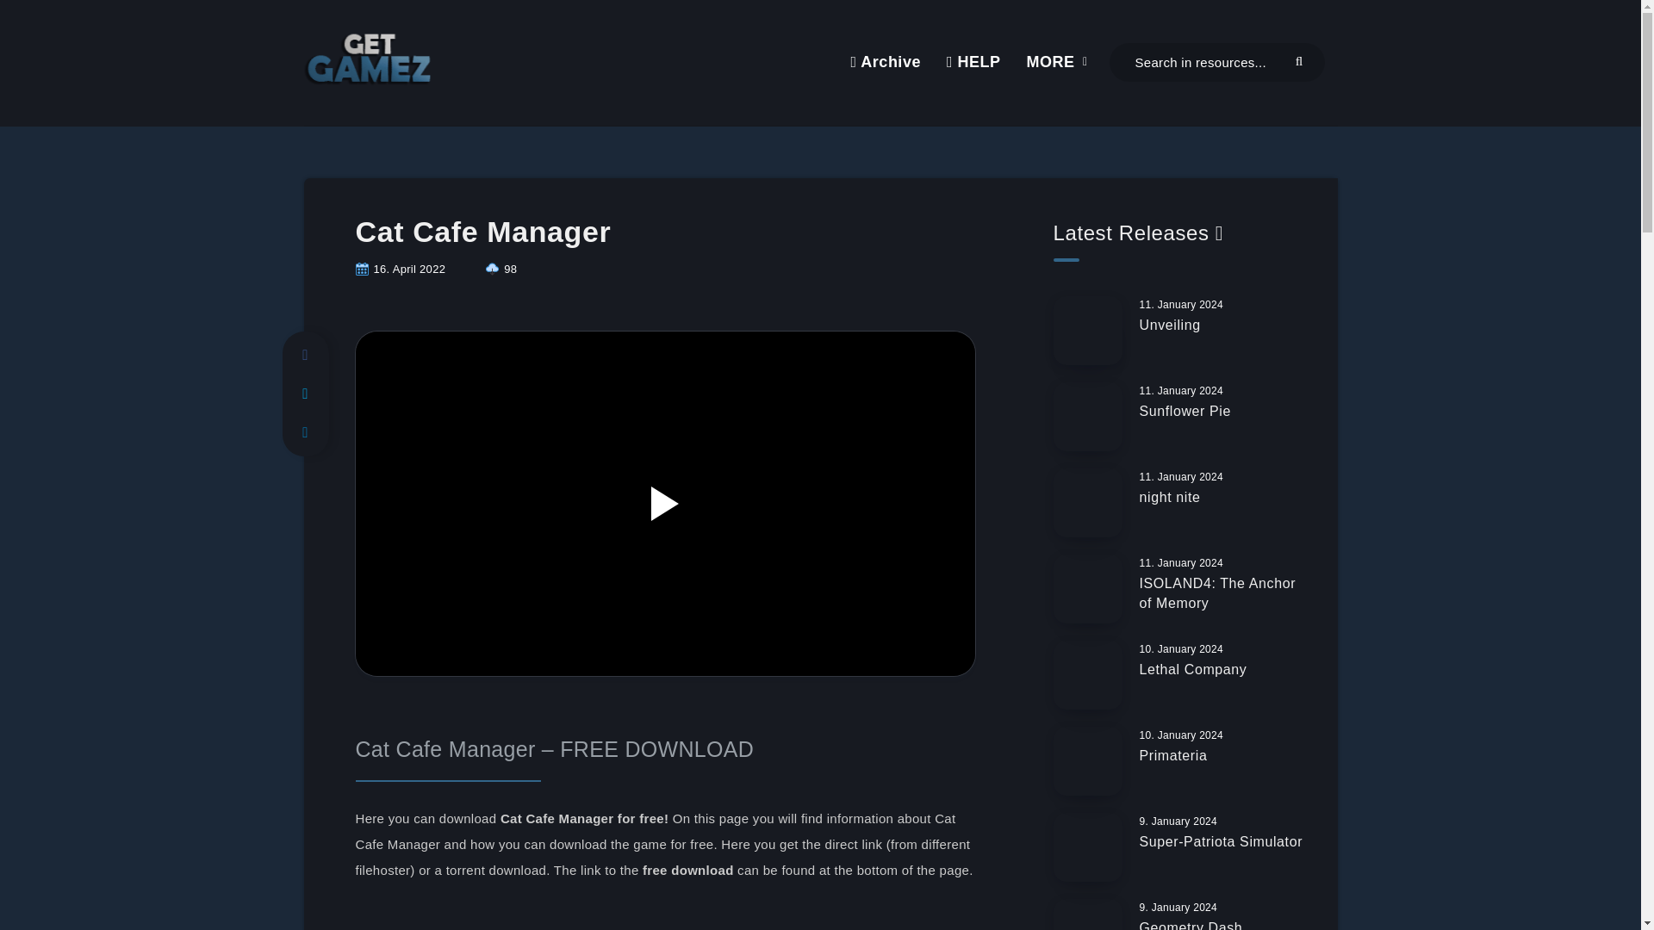 The width and height of the screenshot is (1654, 930). What do you see at coordinates (1192, 671) in the screenshot?
I see `Lethal Company` at bounding box center [1192, 671].